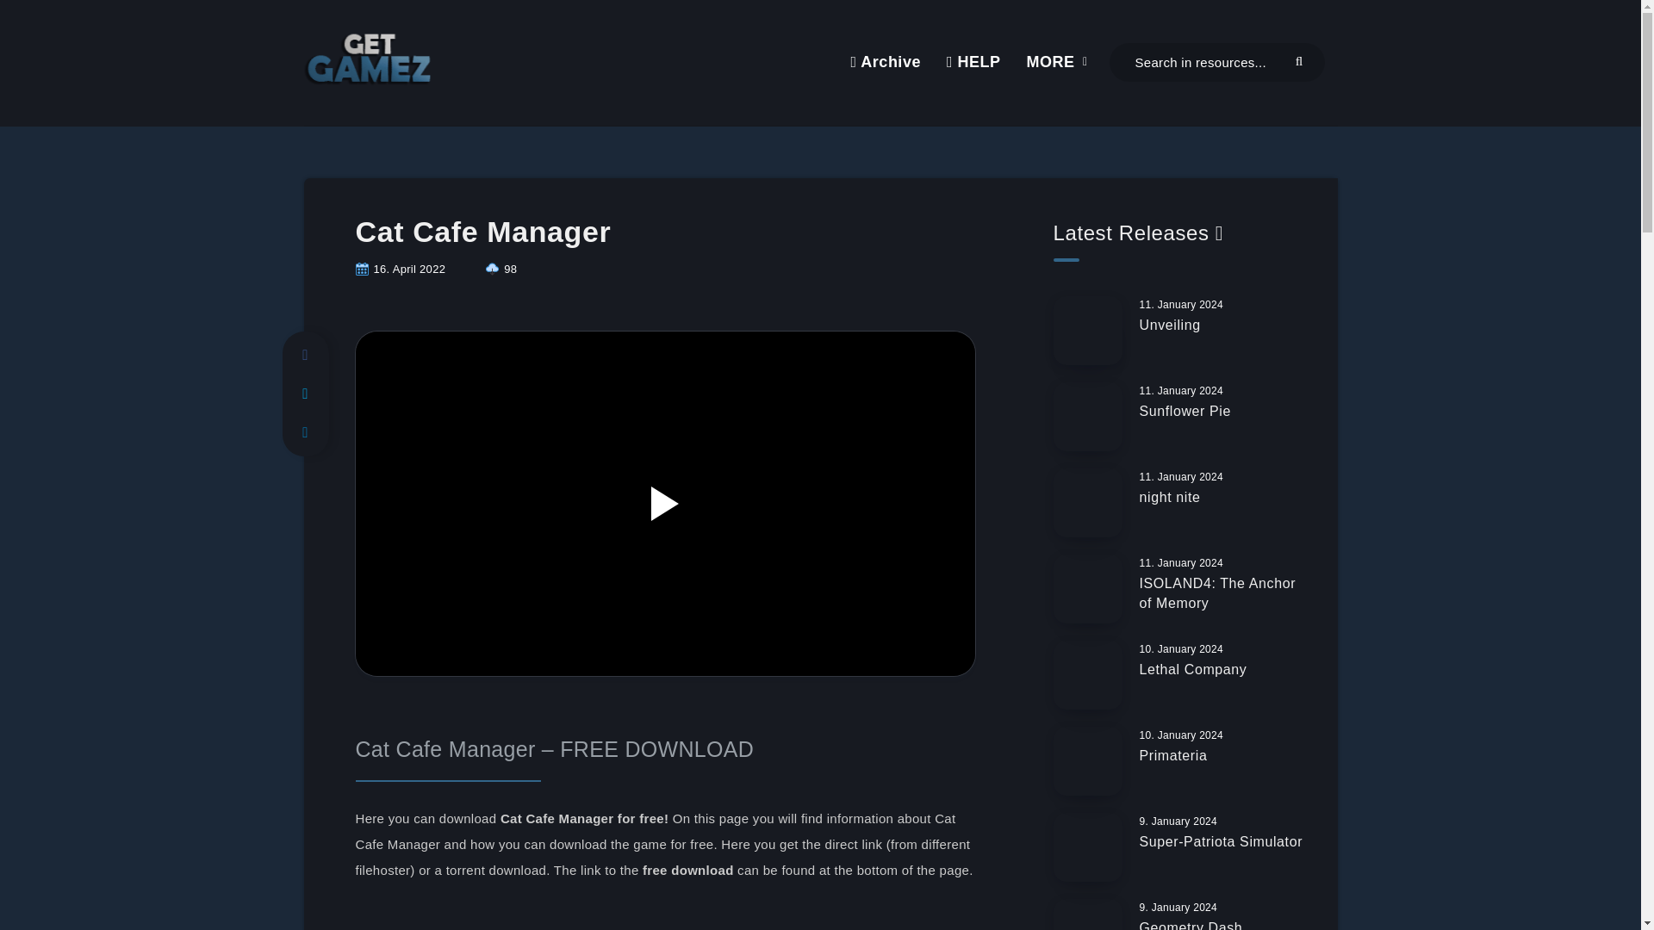 The width and height of the screenshot is (1654, 930). What do you see at coordinates (1192, 671) in the screenshot?
I see `Lethal Company` at bounding box center [1192, 671].